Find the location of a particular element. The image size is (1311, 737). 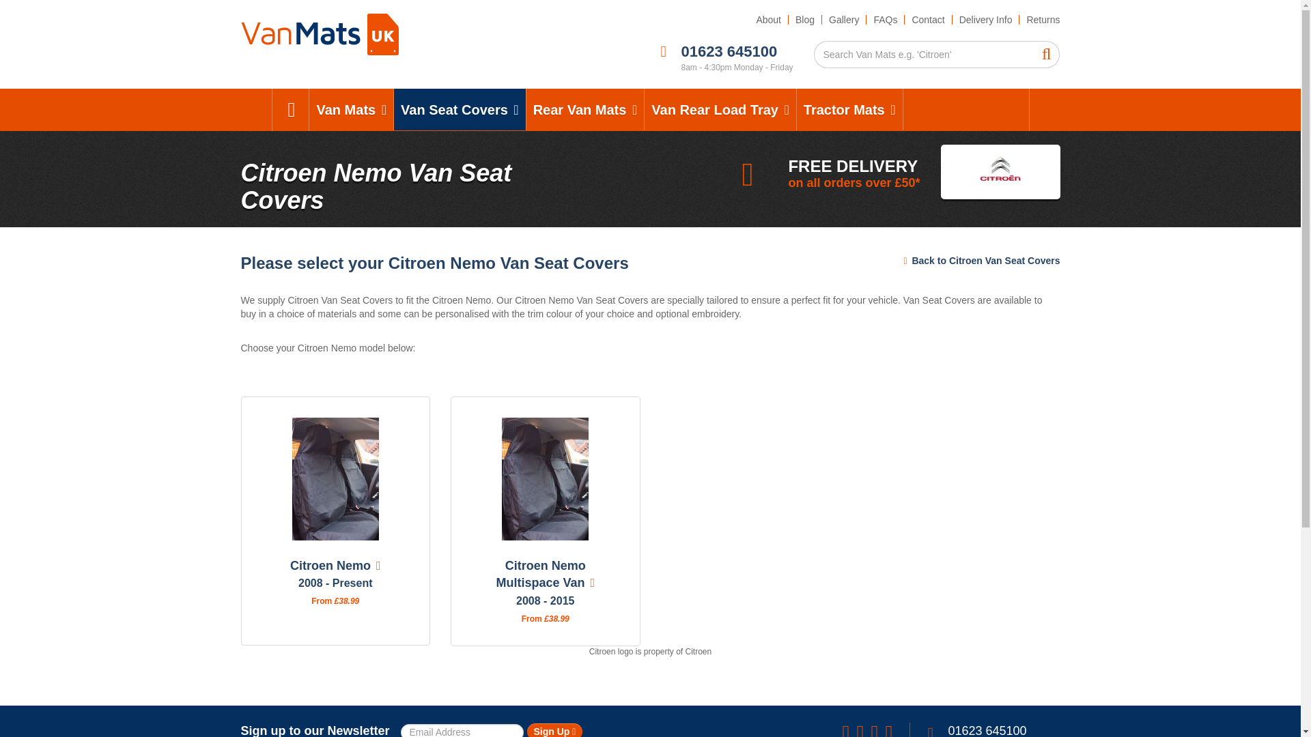

Blog is located at coordinates (805, 19).